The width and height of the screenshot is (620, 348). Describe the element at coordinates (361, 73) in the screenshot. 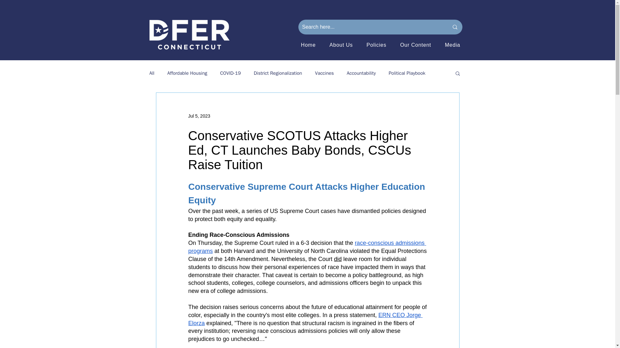

I see `Accountability` at that location.